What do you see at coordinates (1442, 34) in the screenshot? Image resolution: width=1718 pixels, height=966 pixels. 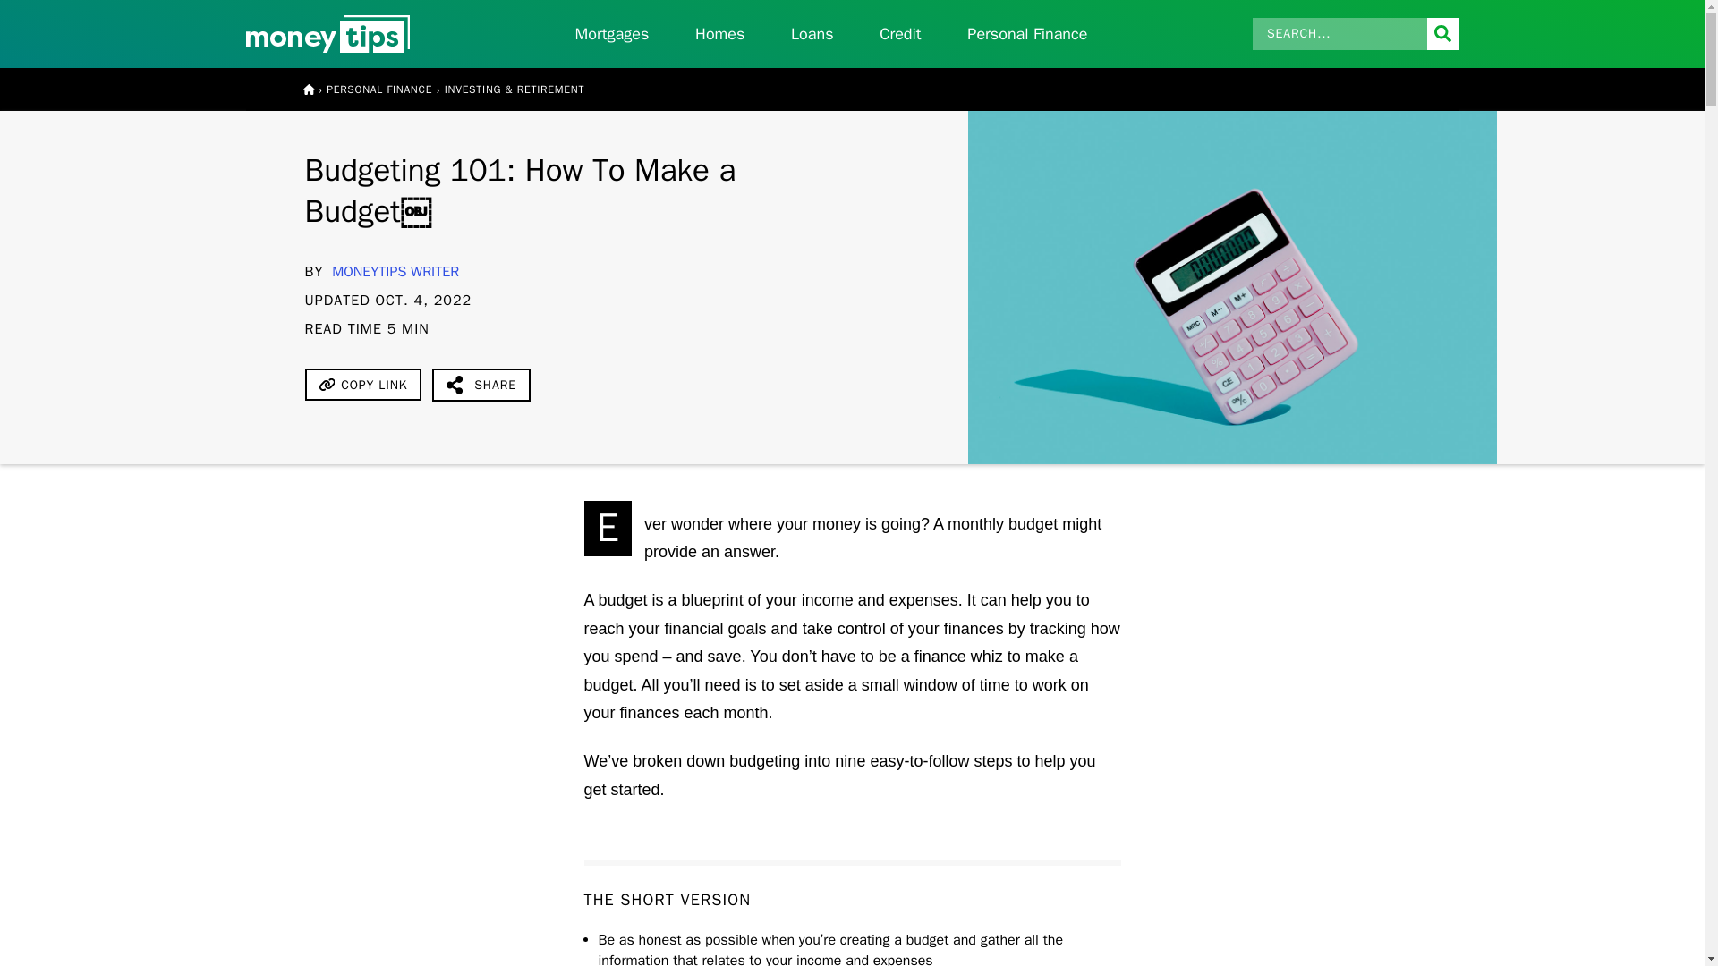 I see `Submit Search` at bounding box center [1442, 34].